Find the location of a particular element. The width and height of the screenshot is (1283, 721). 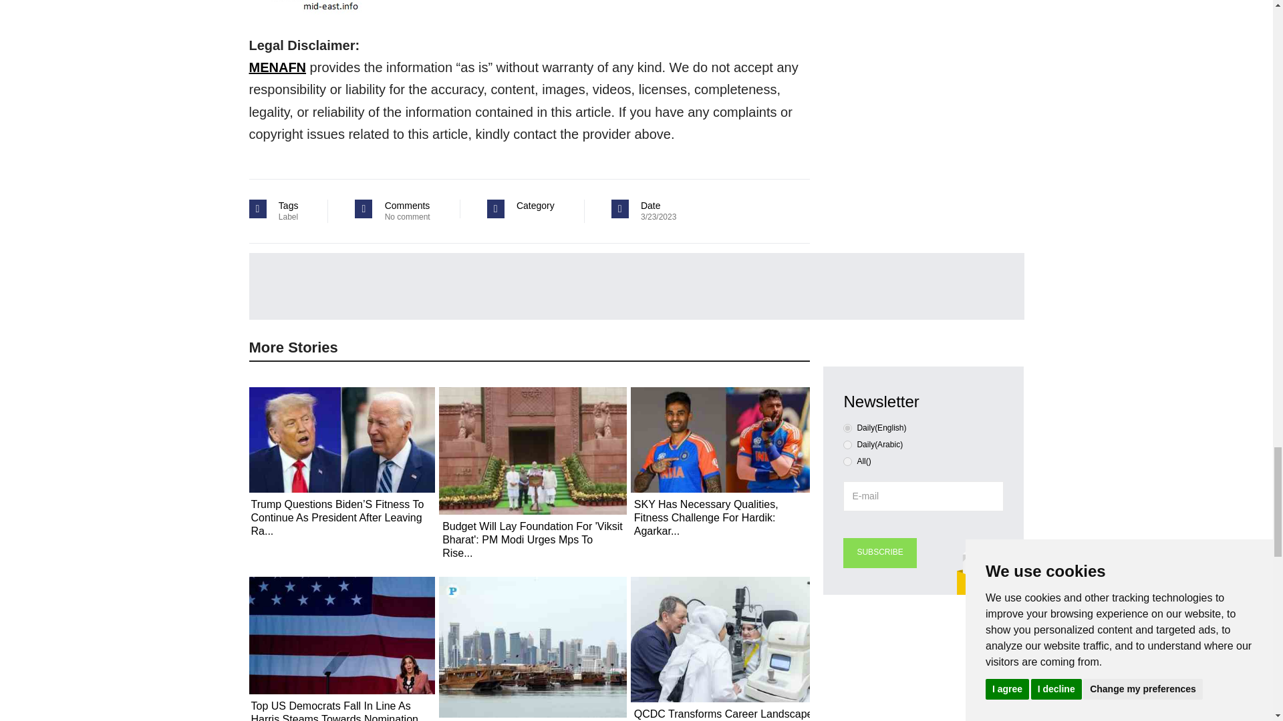

1 is located at coordinates (847, 445).